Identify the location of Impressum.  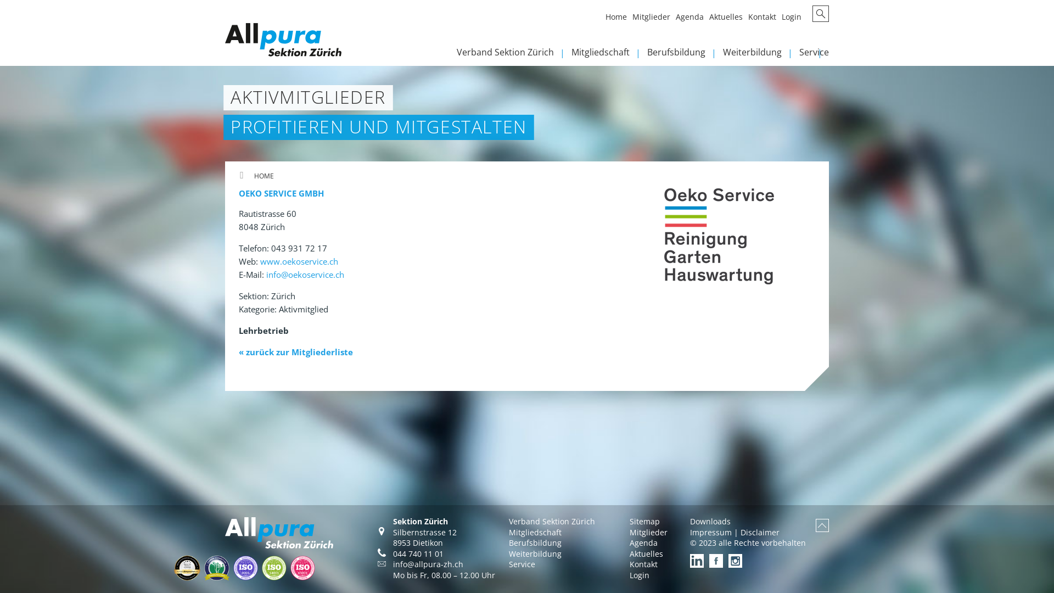
(711, 533).